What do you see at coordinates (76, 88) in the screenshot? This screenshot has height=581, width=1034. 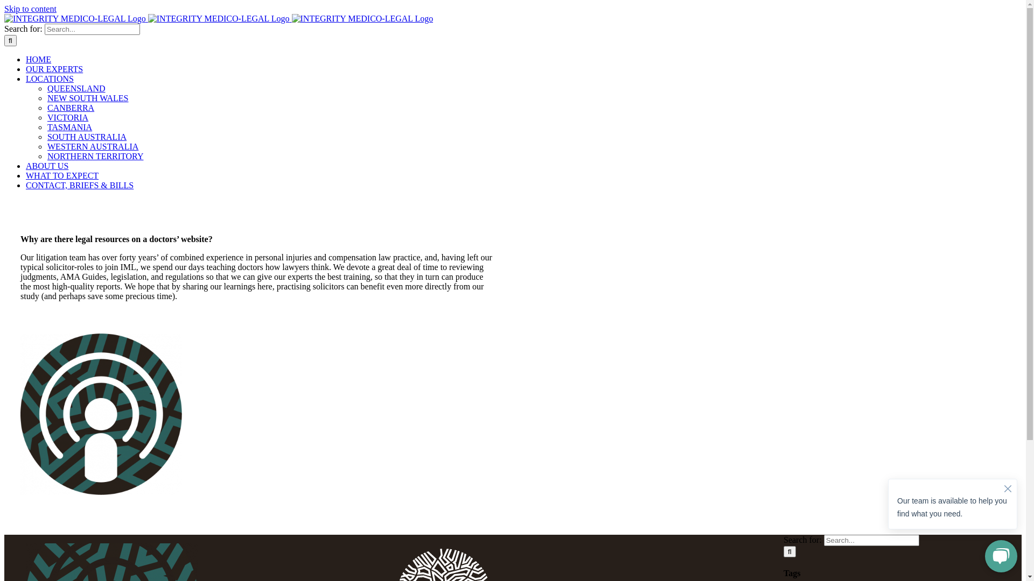 I see `QUEENSLAND` at bounding box center [76, 88].